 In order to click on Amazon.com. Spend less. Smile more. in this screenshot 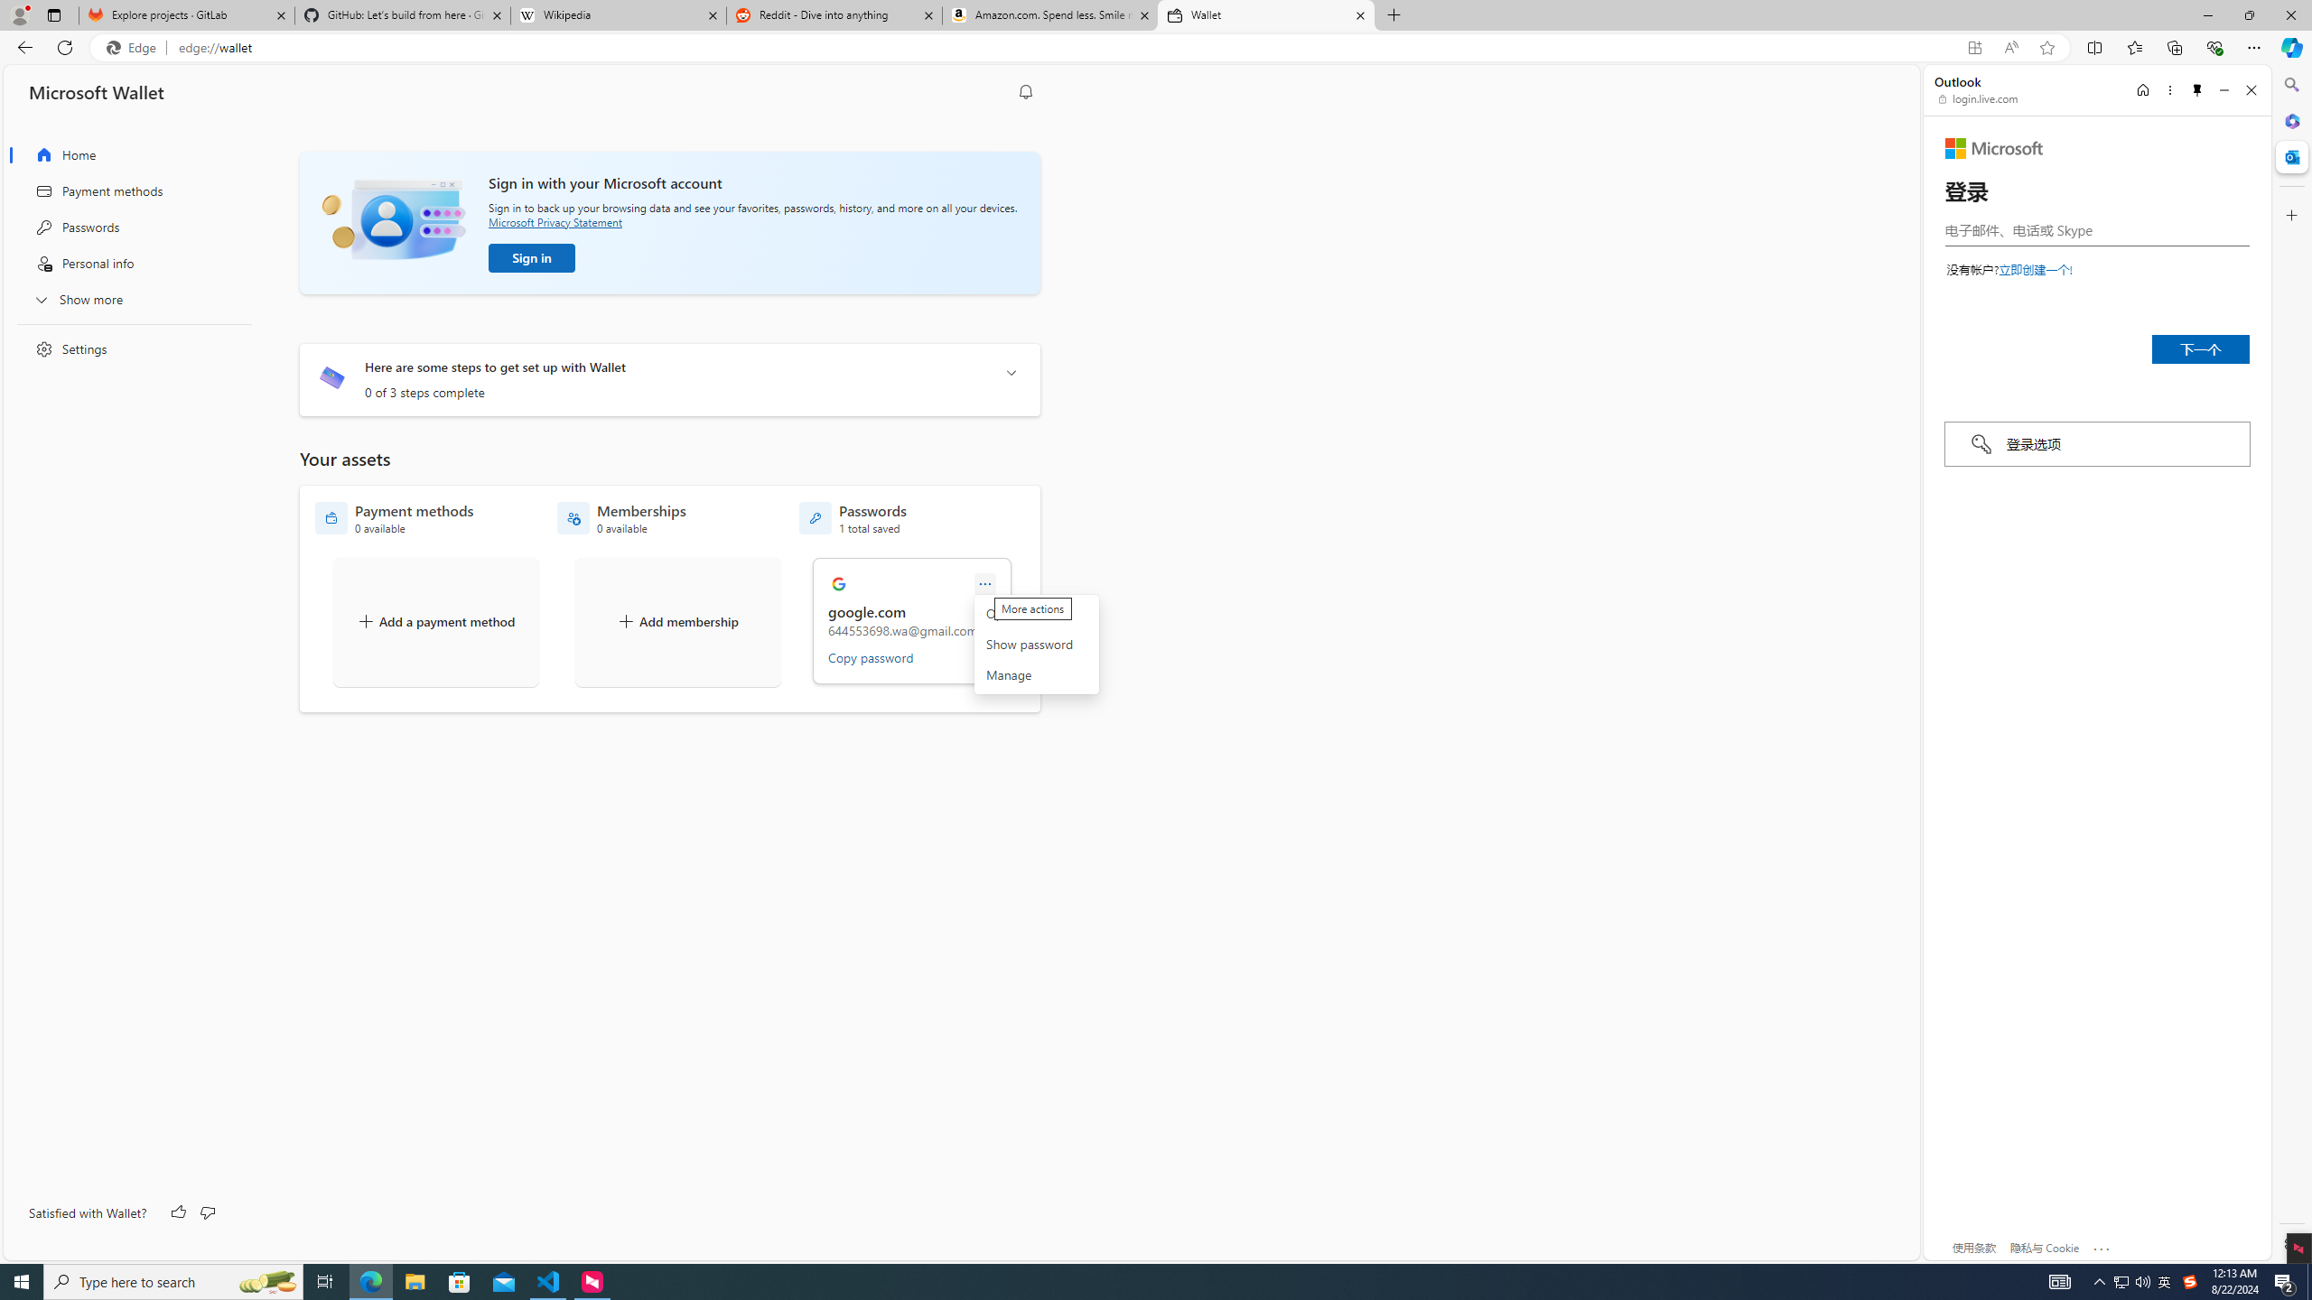, I will do `click(1049, 15)`.